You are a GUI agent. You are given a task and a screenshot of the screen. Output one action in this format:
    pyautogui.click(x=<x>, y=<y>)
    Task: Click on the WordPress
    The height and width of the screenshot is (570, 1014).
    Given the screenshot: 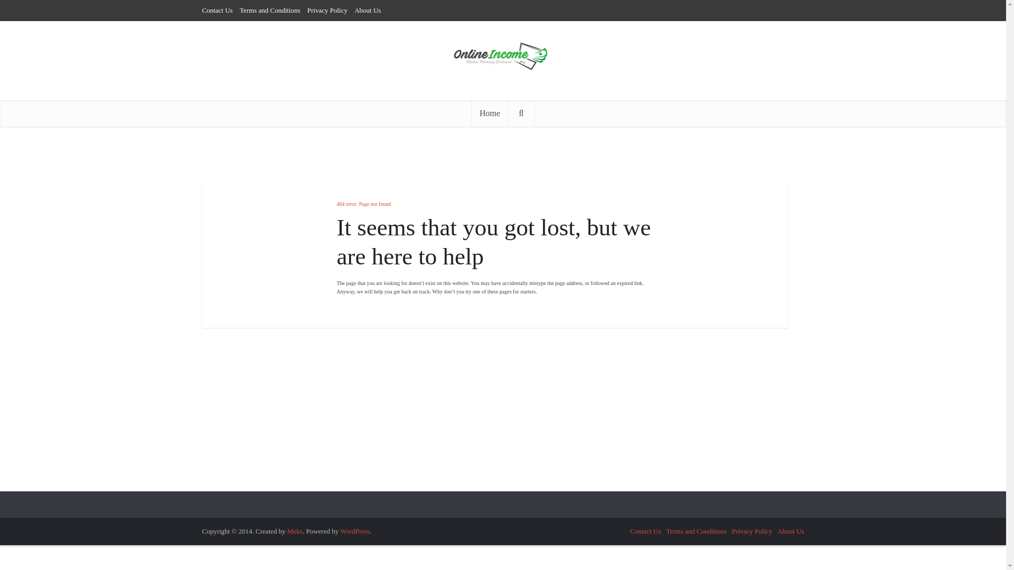 What is the action you would take?
    pyautogui.click(x=355, y=531)
    